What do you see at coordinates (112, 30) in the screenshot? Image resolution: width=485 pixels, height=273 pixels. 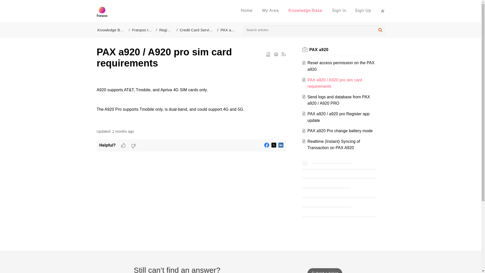 I see `Knowledge Base` at bounding box center [112, 30].